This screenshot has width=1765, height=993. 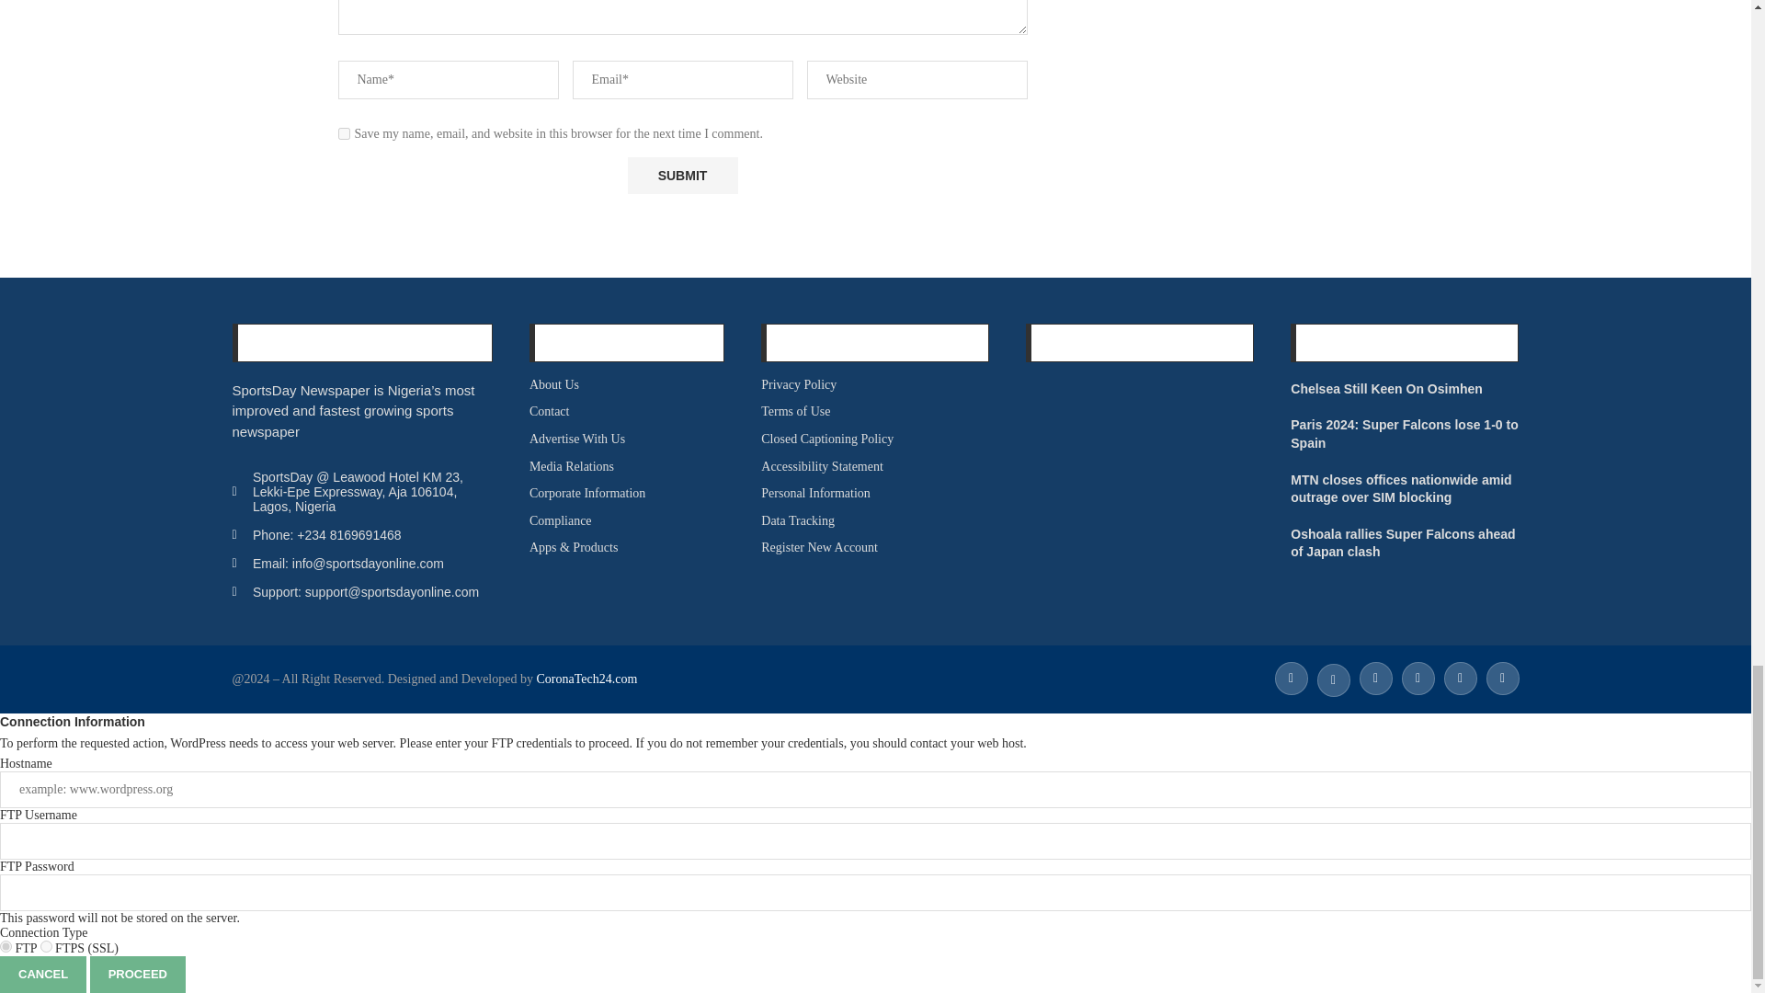 I want to click on yes, so click(x=344, y=134).